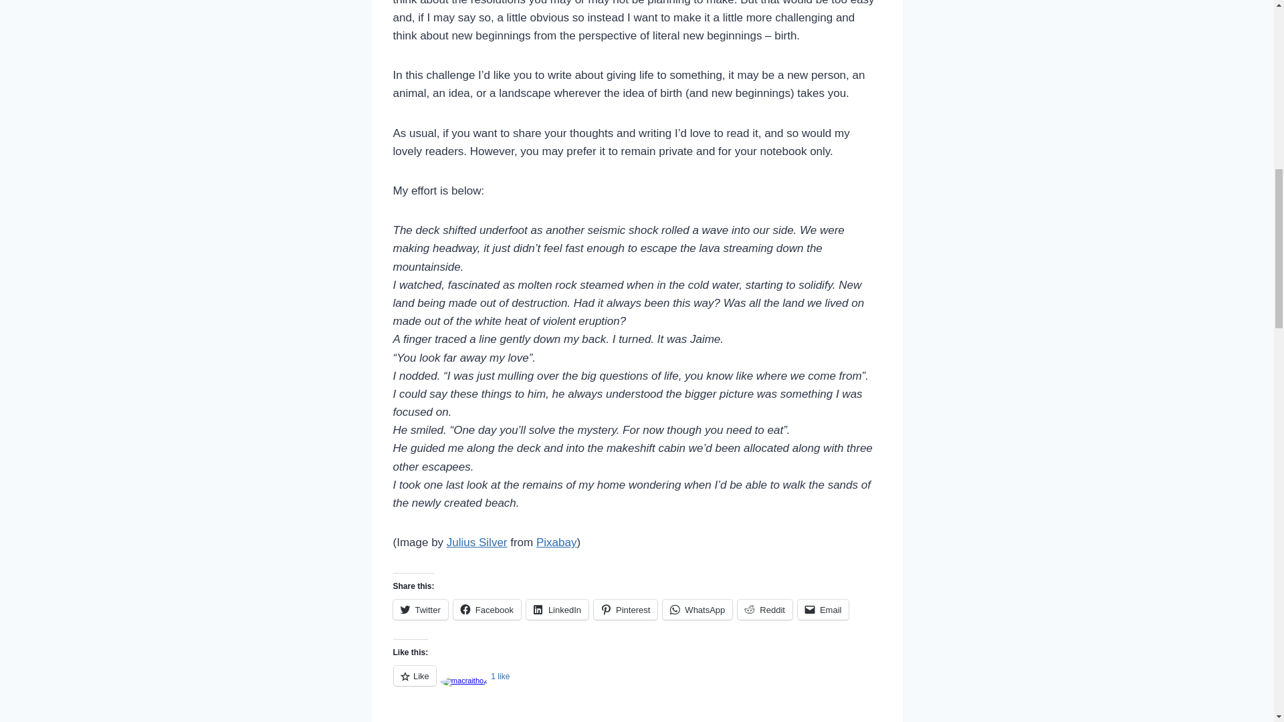 The image size is (1284, 722). What do you see at coordinates (625, 610) in the screenshot?
I see `Click to share on Pinterest` at bounding box center [625, 610].